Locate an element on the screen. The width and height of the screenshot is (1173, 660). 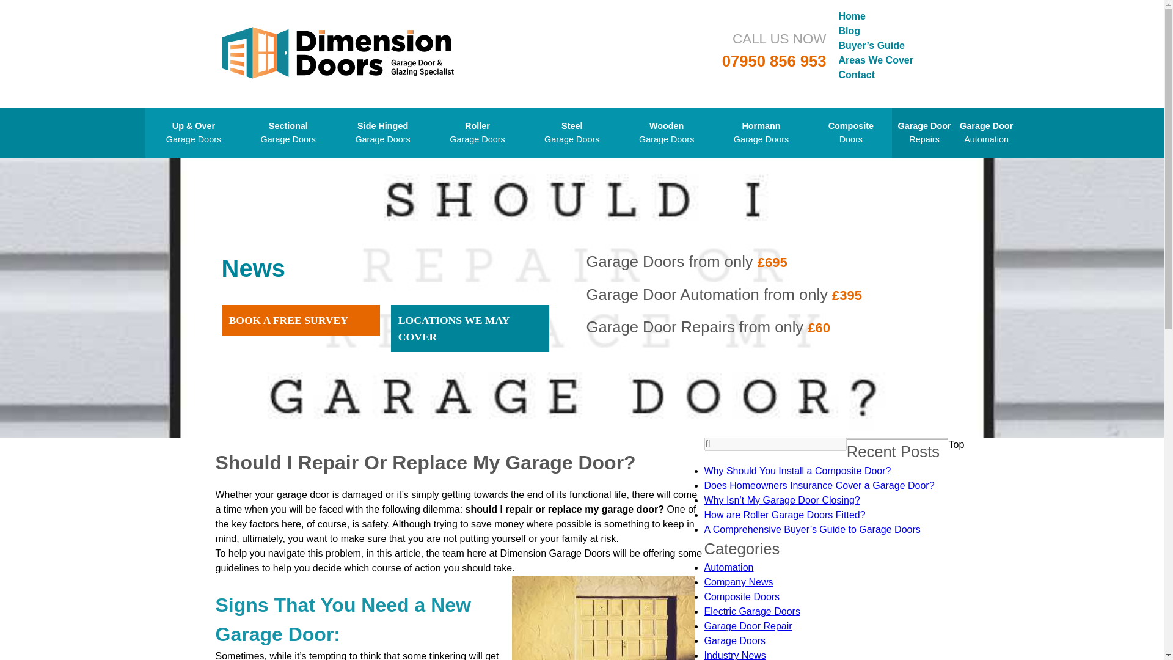
LOCATIONS WE MAY COVER is located at coordinates (382, 133).